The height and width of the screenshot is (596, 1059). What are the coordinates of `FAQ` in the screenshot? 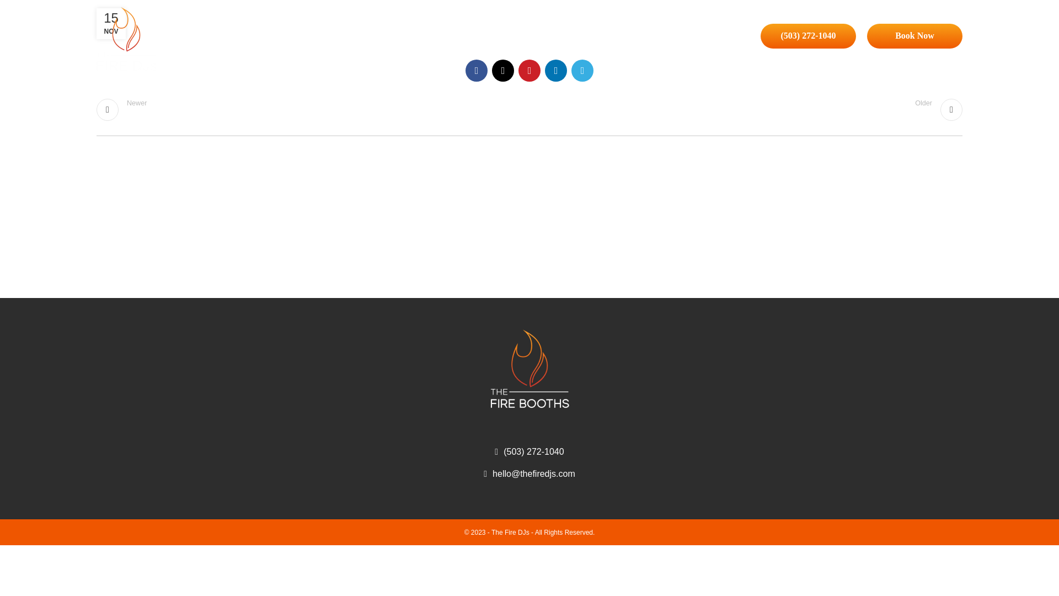 It's located at (610, 38).